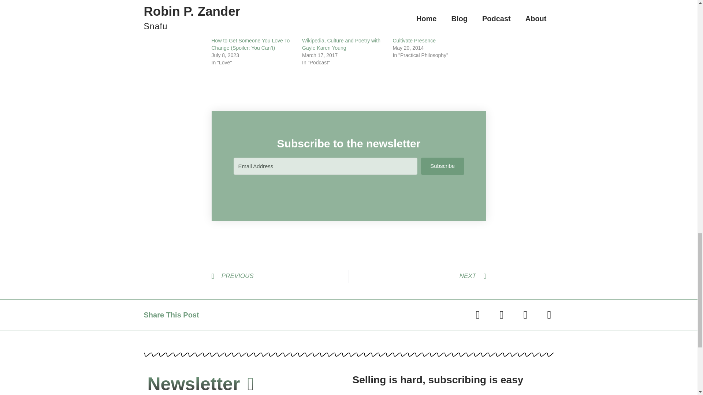 This screenshot has width=703, height=395. I want to click on Newsletter, so click(200, 384).